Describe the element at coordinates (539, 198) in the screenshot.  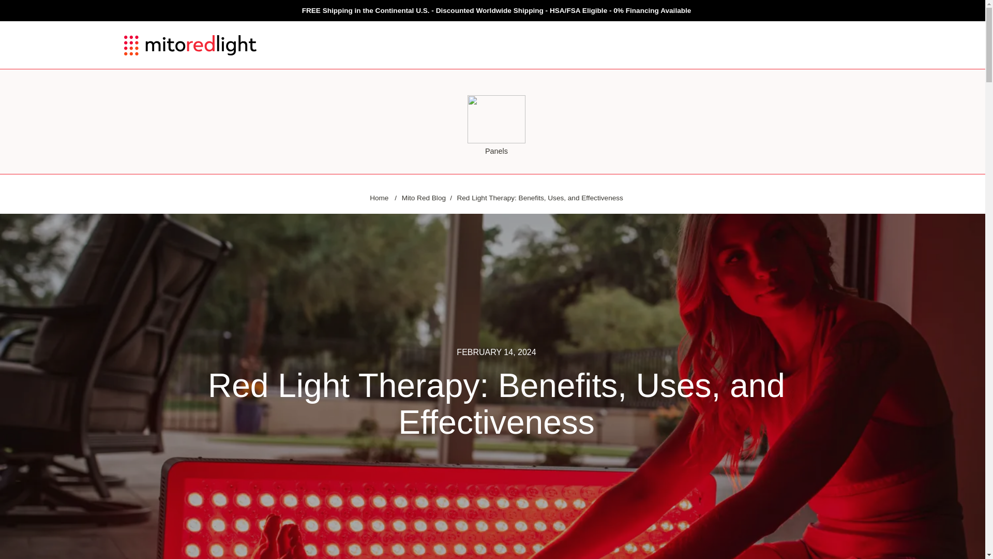
I see `Red Light Therapy: Benefits, Uses, and Effectiveness` at that location.